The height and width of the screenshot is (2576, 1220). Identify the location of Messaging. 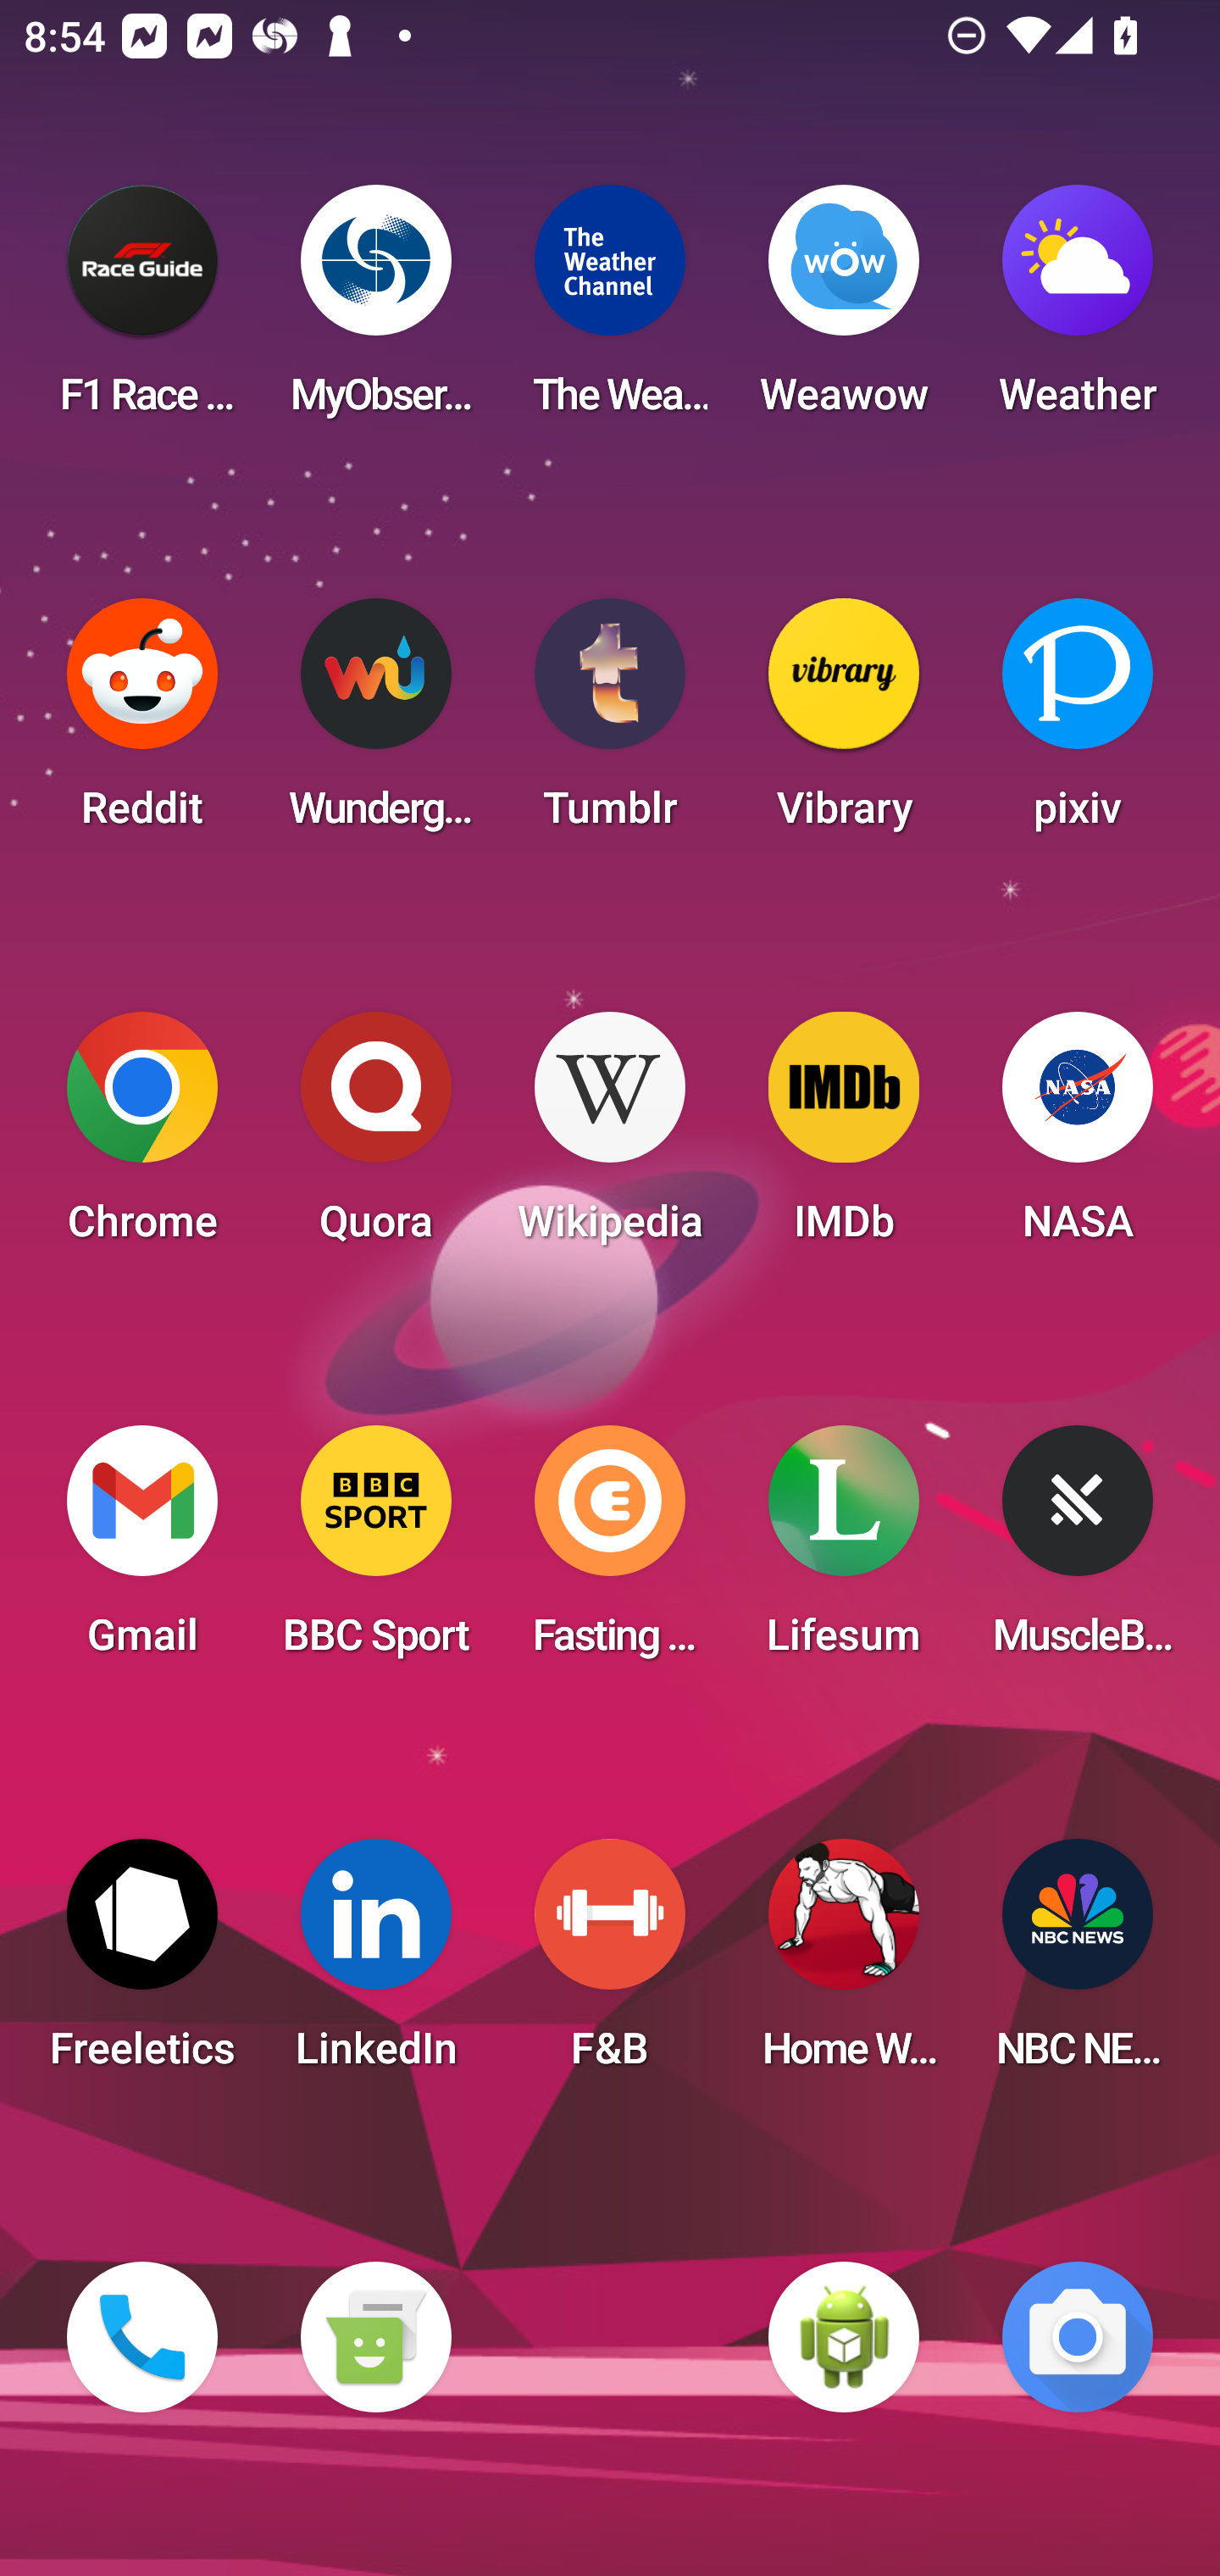
(375, 2337).